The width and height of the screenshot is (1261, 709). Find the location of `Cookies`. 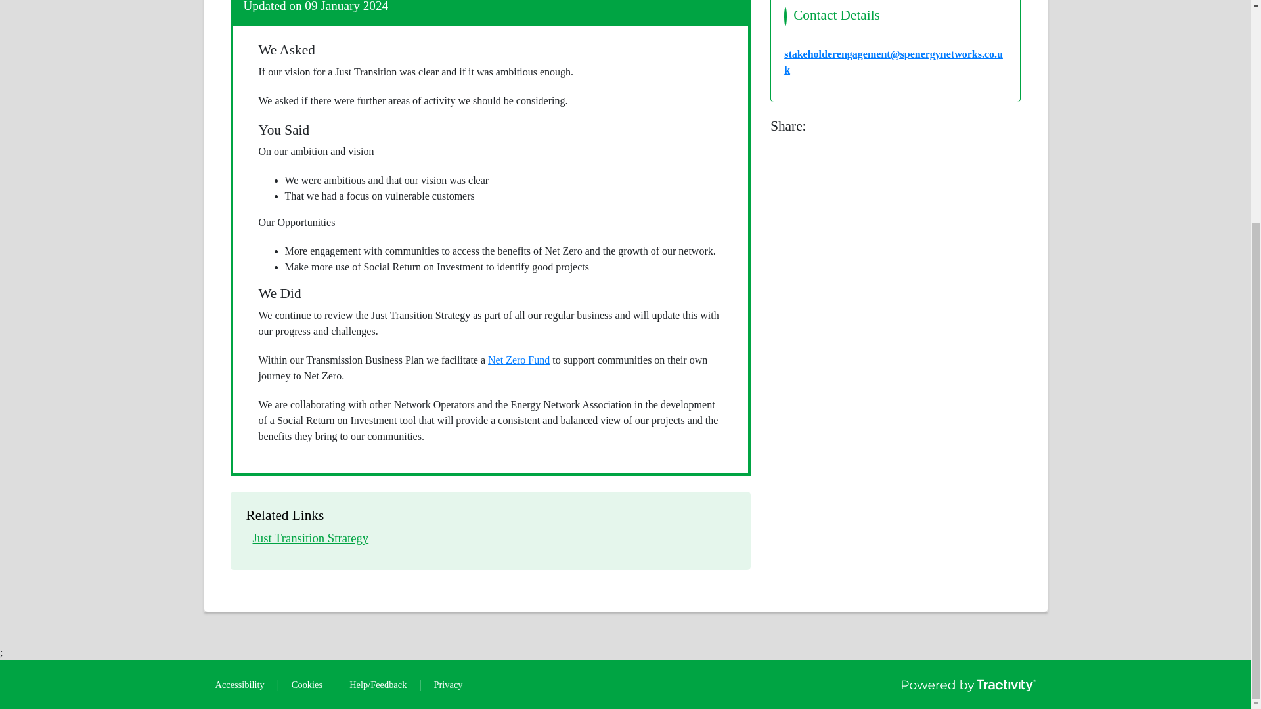

Cookies is located at coordinates (448, 684).